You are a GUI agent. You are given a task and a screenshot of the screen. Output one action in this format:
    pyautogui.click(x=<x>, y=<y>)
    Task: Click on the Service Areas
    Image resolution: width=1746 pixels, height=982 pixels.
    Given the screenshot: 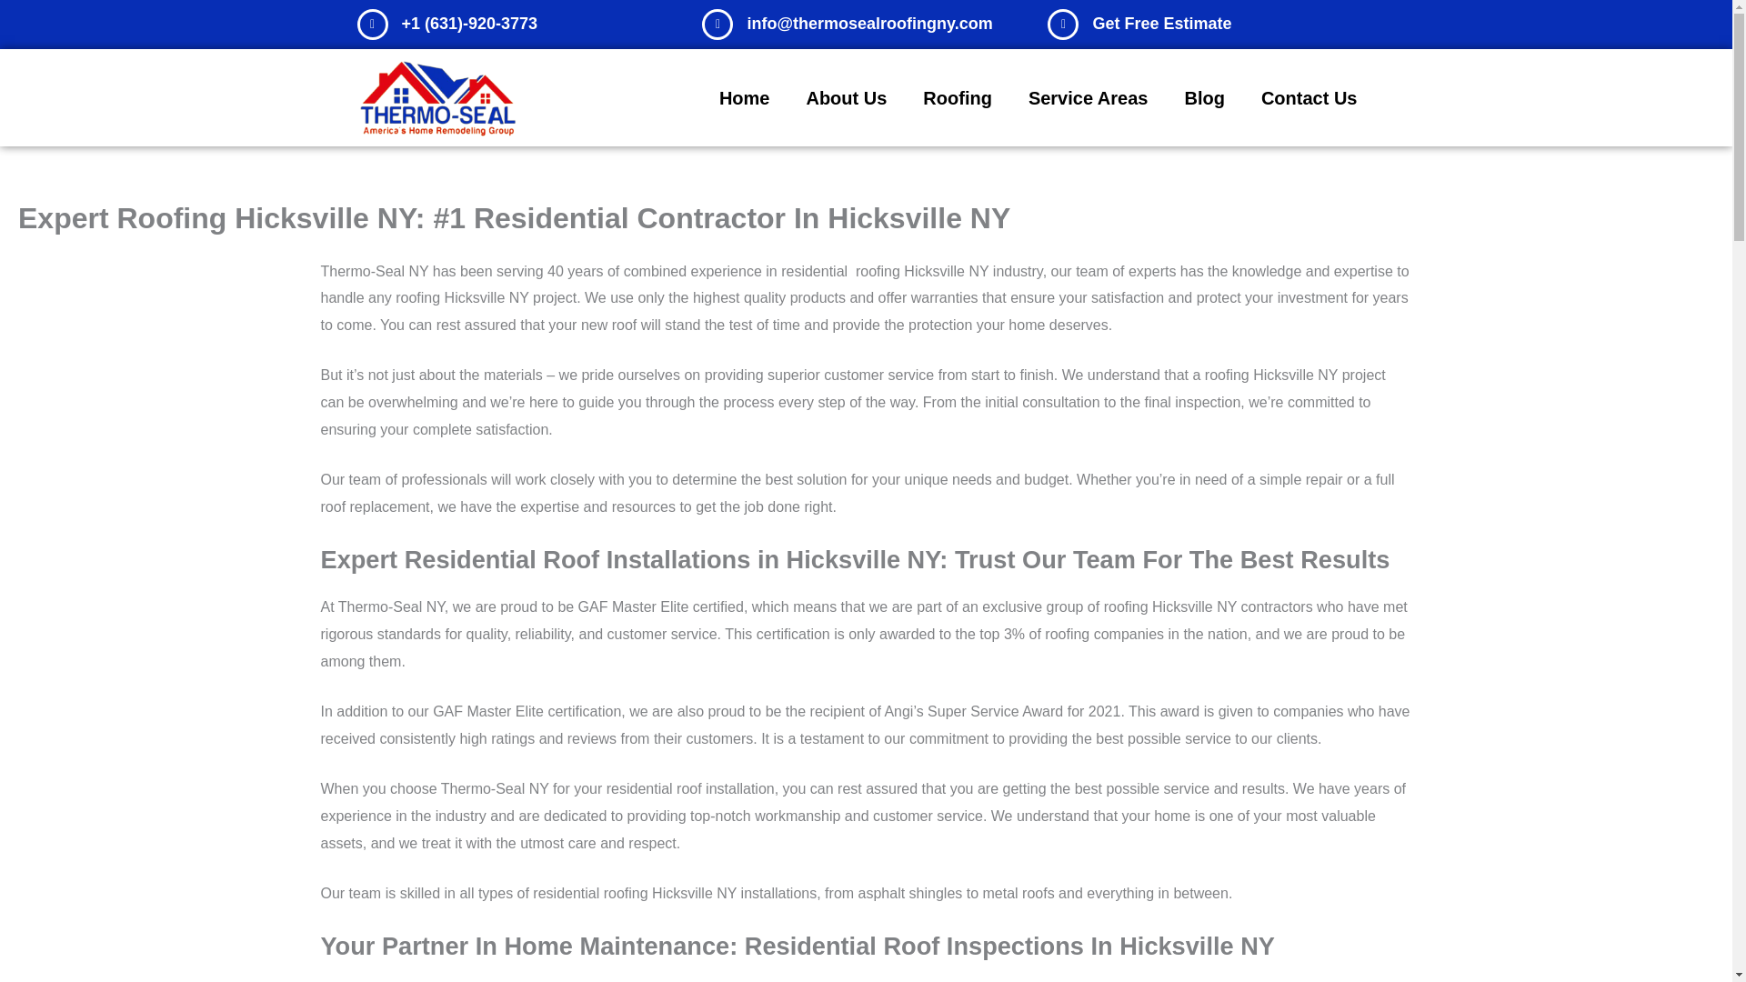 What is the action you would take?
    pyautogui.click(x=1088, y=98)
    